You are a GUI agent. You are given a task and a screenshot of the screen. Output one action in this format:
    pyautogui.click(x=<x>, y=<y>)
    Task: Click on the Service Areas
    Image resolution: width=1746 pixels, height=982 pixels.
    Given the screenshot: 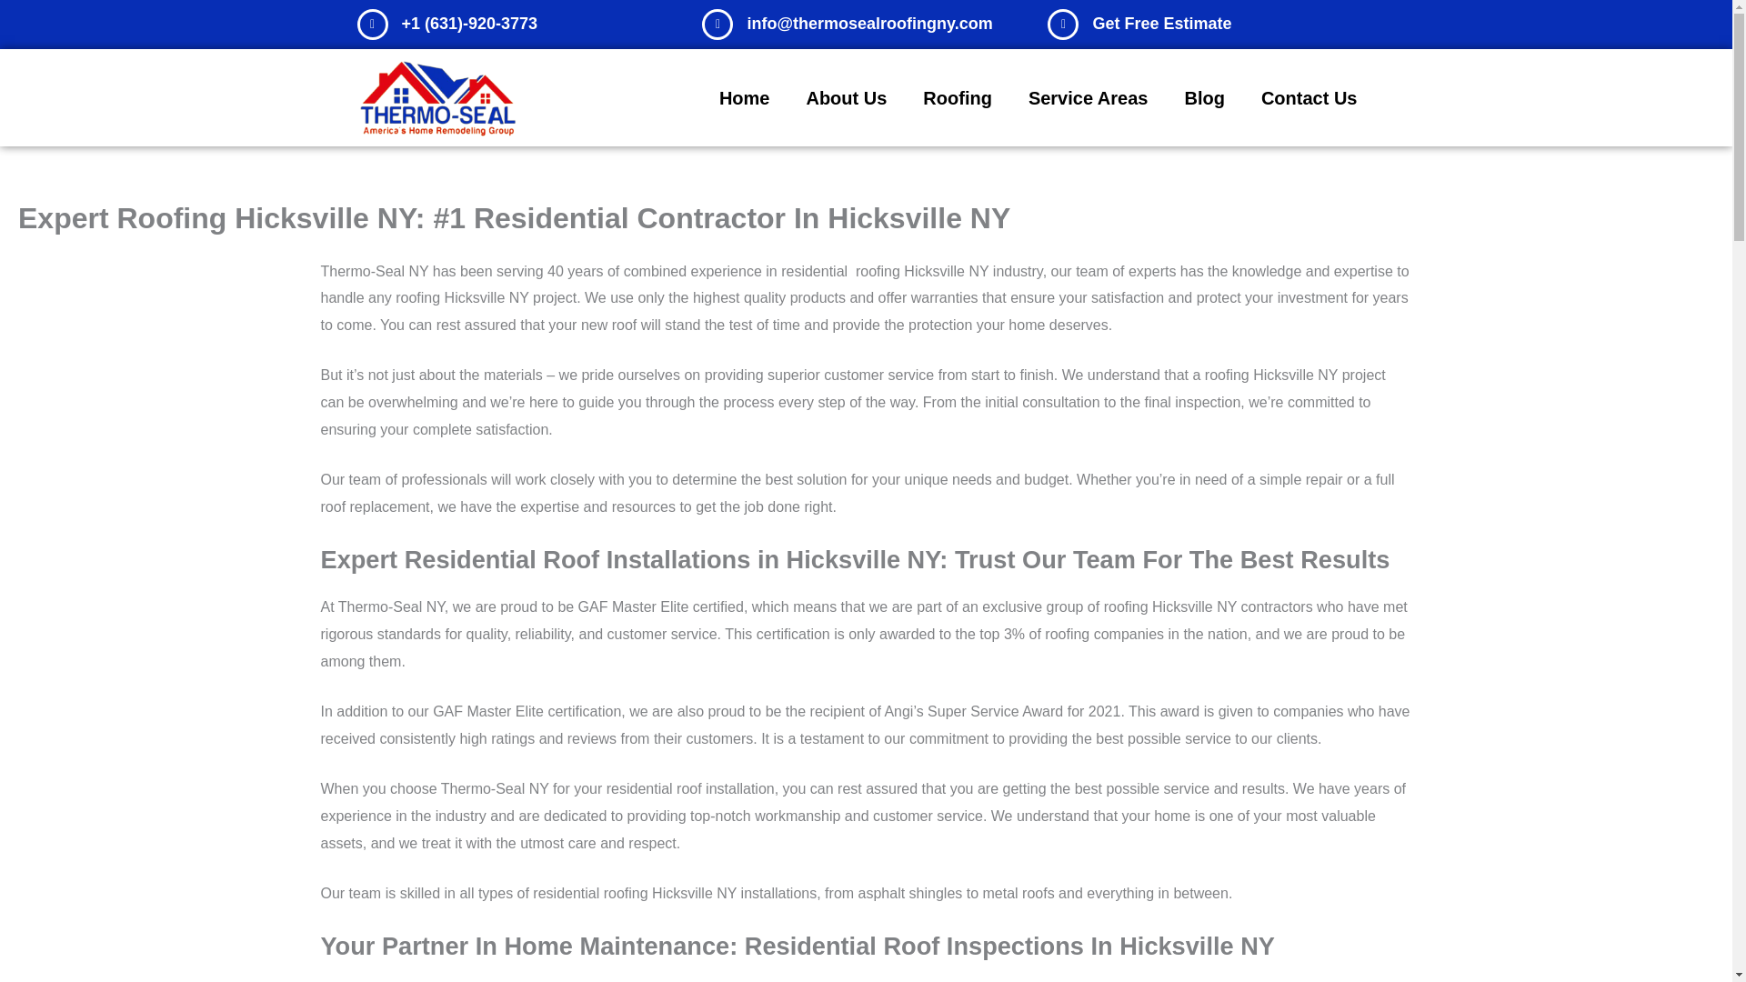 What is the action you would take?
    pyautogui.click(x=1088, y=98)
    